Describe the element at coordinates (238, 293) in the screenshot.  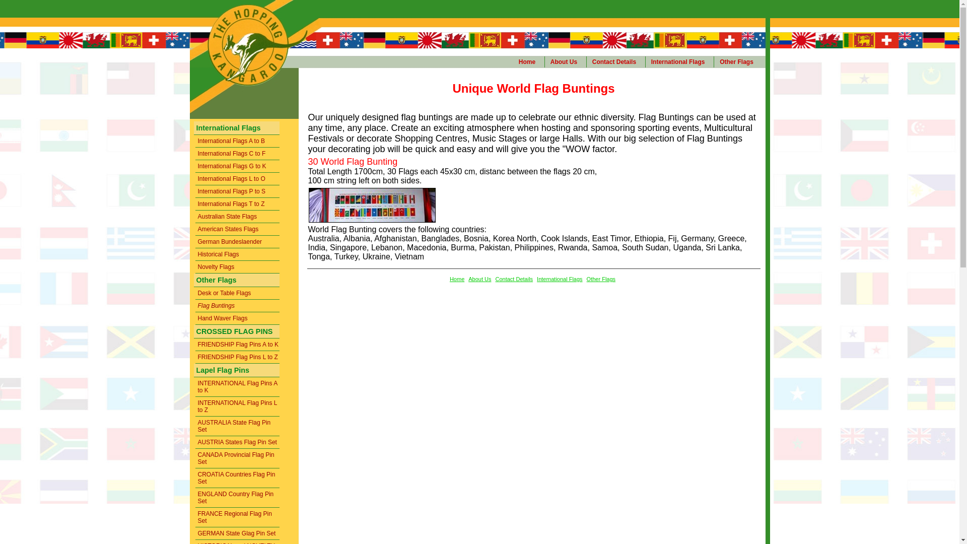
I see `Desk or Table Flags` at that location.